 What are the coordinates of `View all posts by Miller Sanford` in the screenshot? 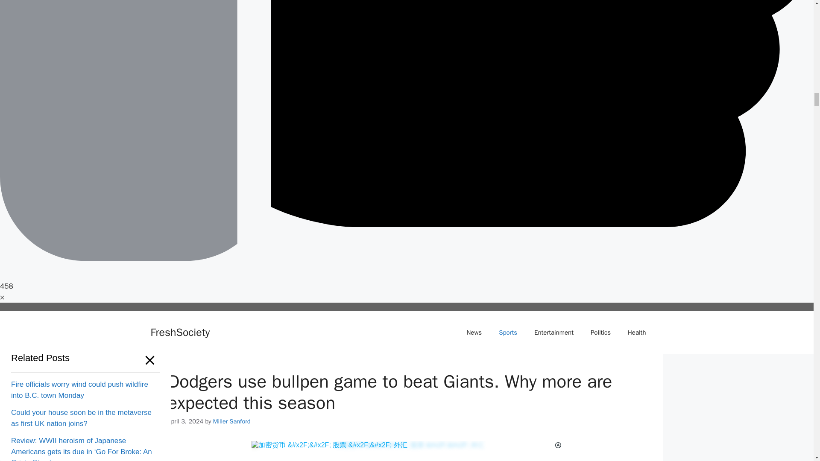 It's located at (232, 421).